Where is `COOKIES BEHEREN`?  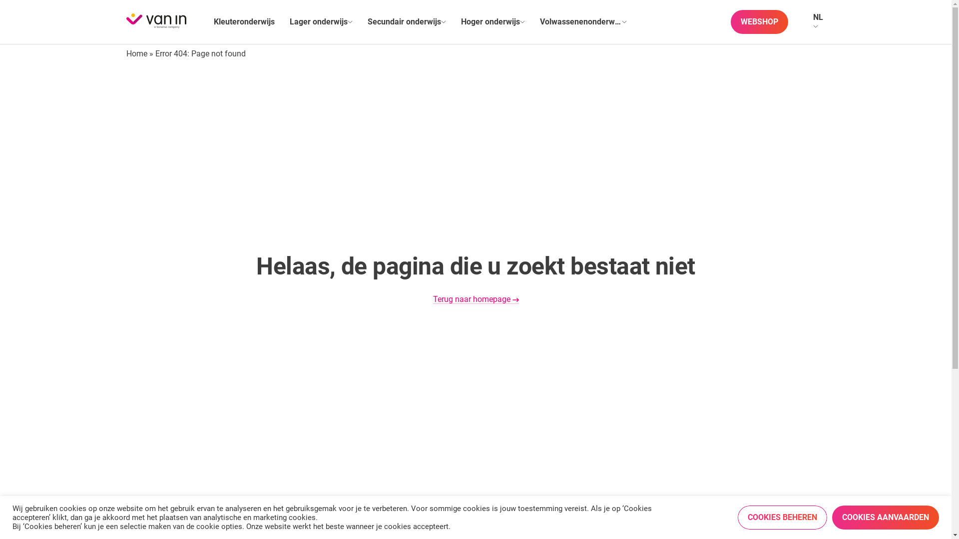
COOKIES BEHEREN is located at coordinates (782, 518).